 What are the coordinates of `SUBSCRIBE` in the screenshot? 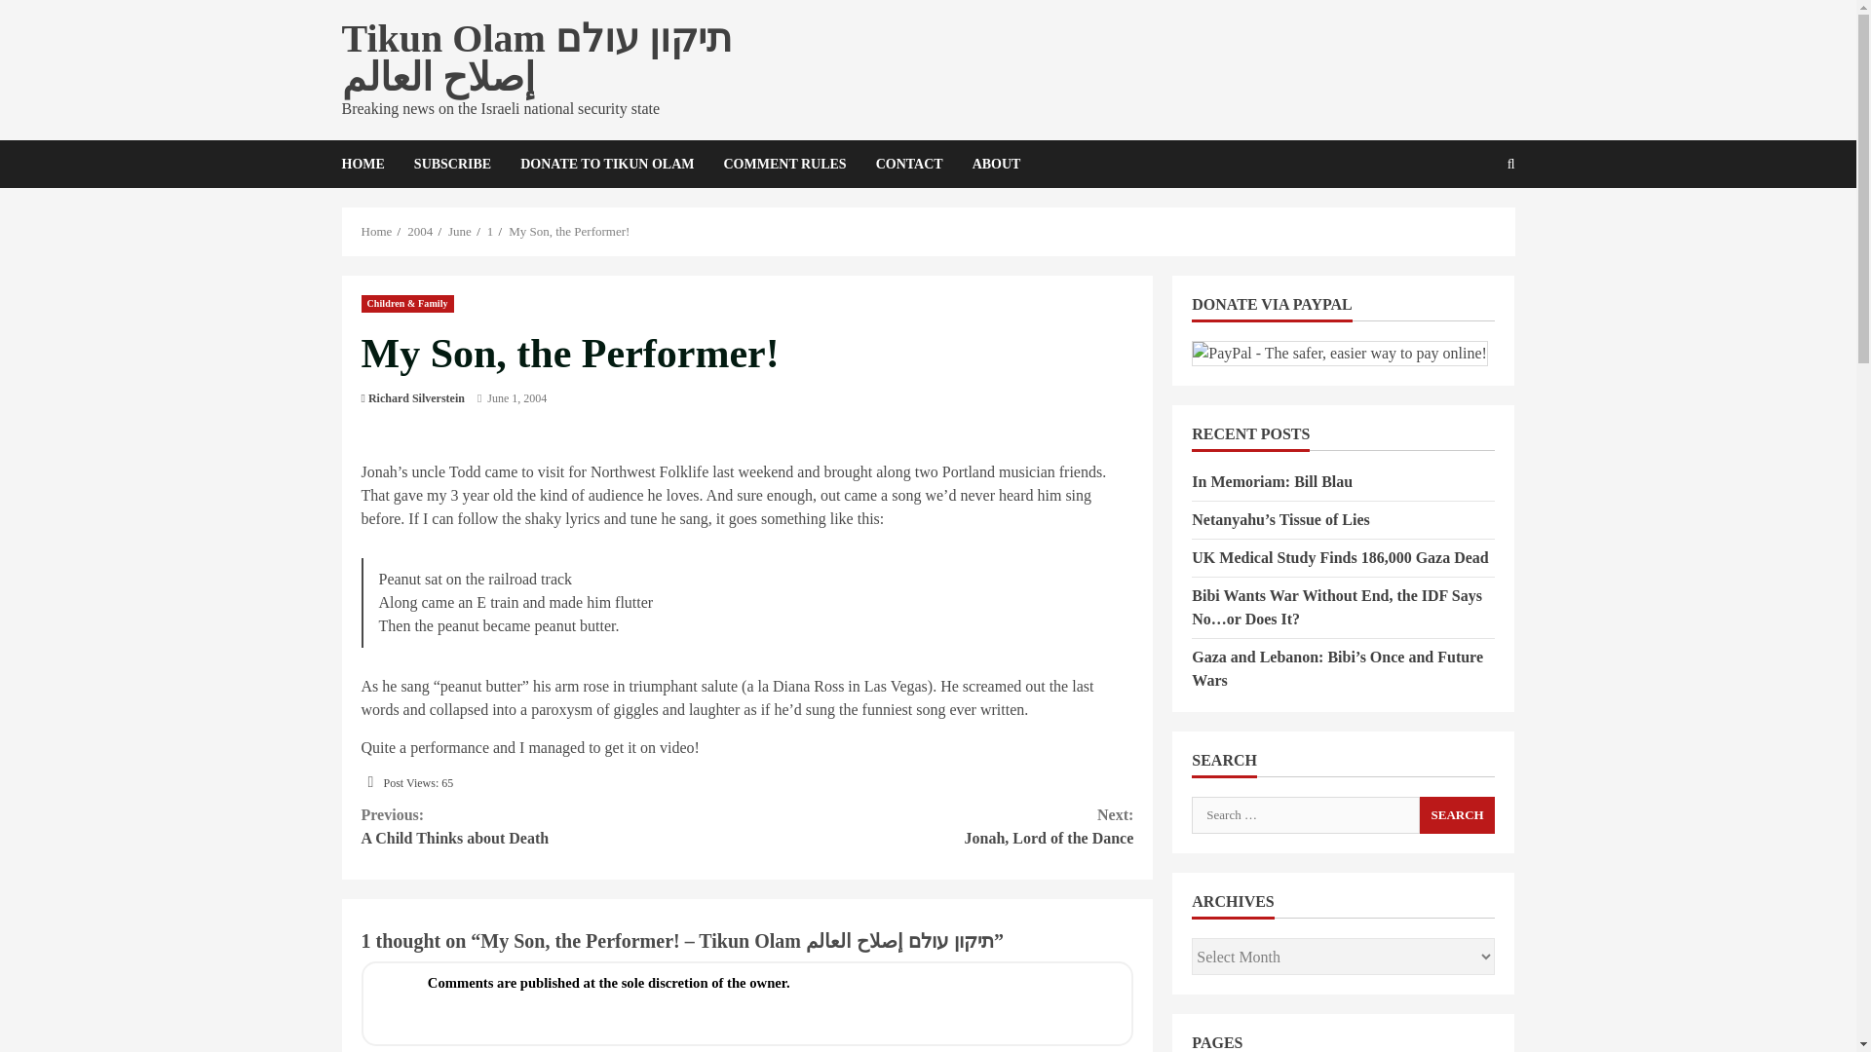 It's located at (1458, 814).